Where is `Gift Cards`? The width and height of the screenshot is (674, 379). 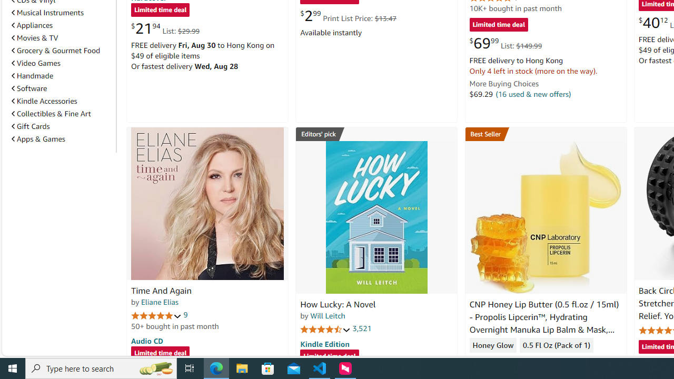 Gift Cards is located at coordinates (31, 126).